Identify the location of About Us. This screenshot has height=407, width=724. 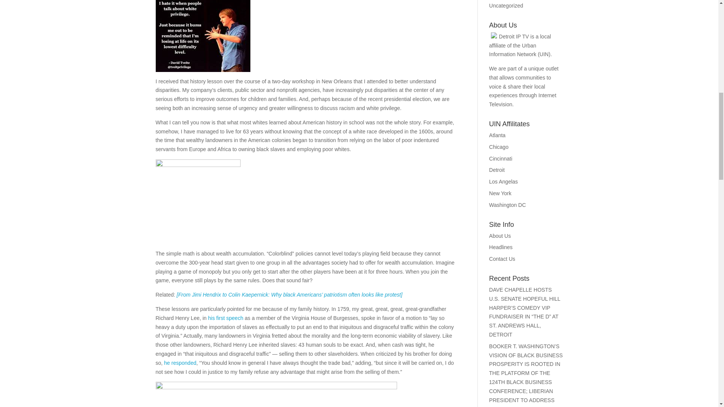
(500, 236).